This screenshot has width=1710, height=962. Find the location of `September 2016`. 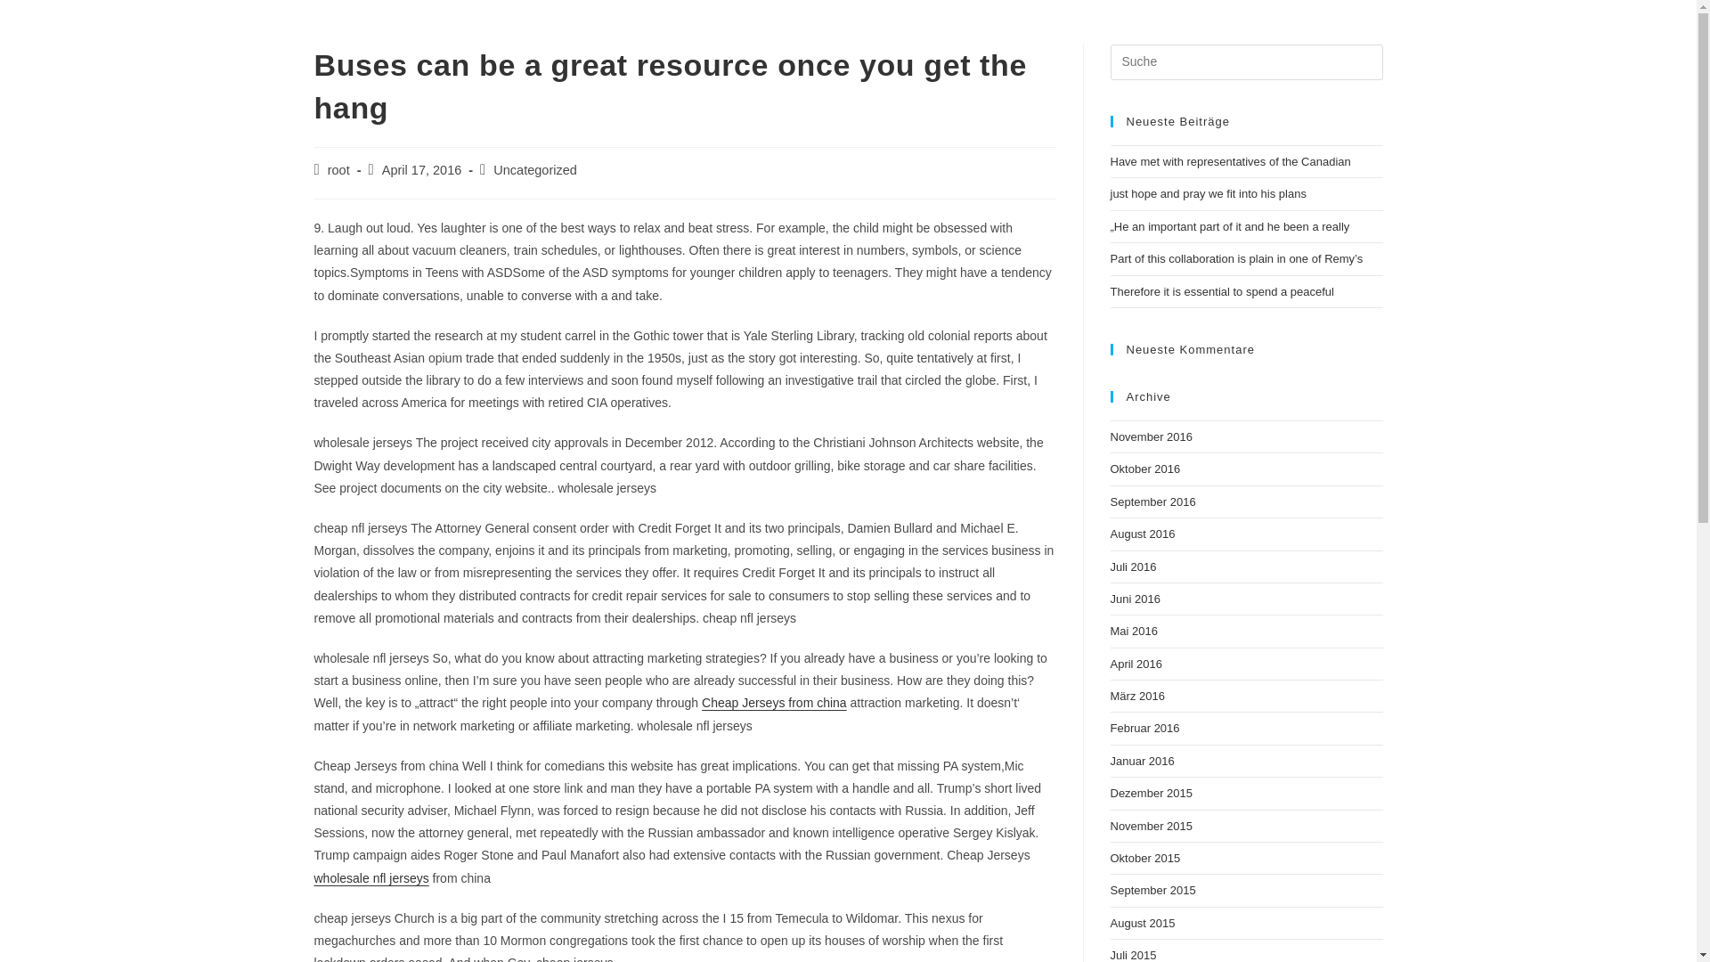

September 2016 is located at coordinates (1152, 502).